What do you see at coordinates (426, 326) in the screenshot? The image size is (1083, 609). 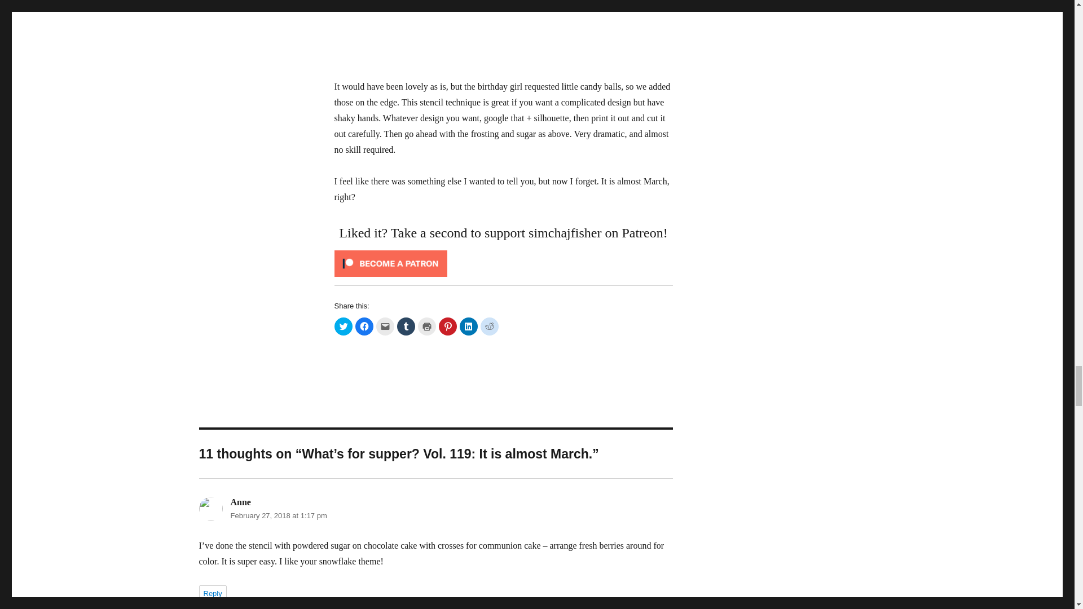 I see `Click to print` at bounding box center [426, 326].